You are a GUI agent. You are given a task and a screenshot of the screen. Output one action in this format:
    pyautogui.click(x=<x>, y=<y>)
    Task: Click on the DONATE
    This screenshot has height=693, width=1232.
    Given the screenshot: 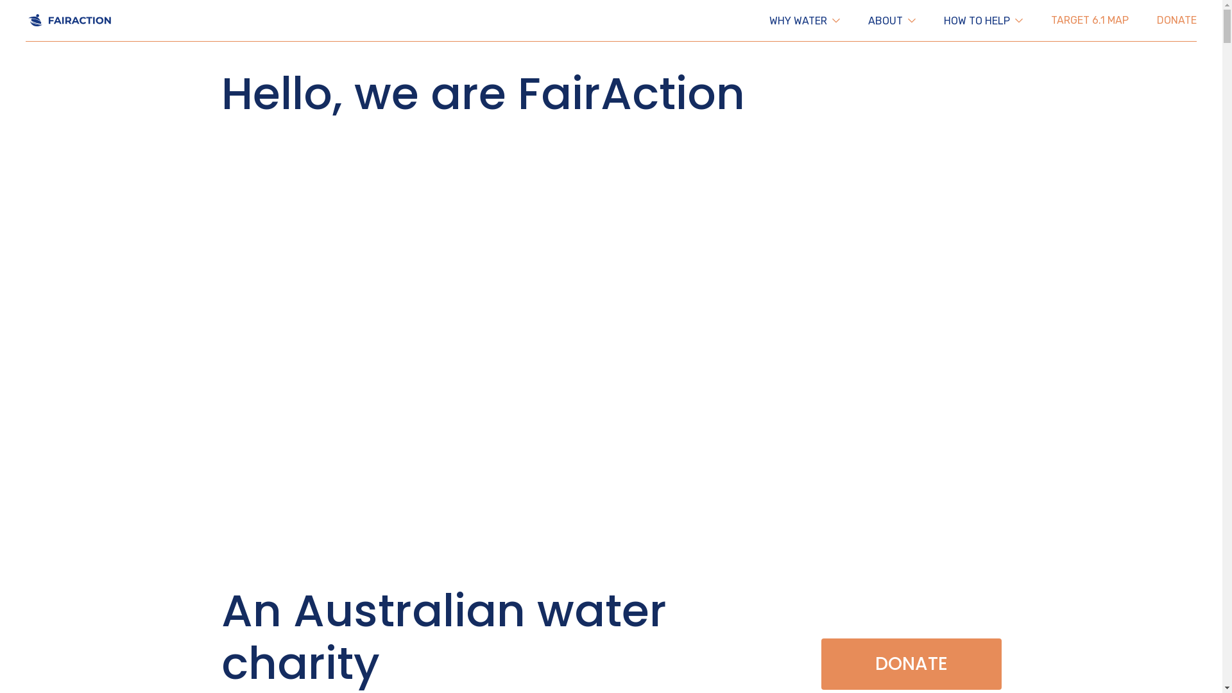 What is the action you would take?
    pyautogui.click(x=1177, y=21)
    